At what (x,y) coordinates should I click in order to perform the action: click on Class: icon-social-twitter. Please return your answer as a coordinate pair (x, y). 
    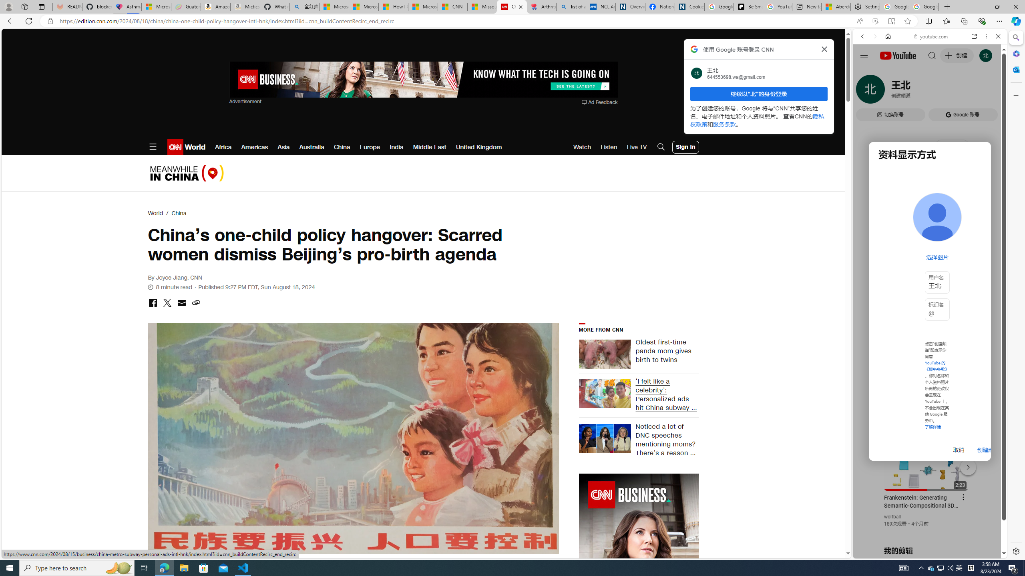
    Looking at the image, I should click on (167, 302).